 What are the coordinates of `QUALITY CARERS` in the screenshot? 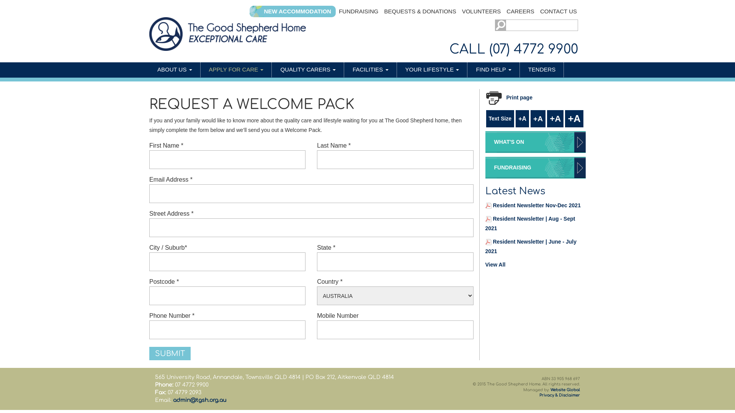 It's located at (308, 70).